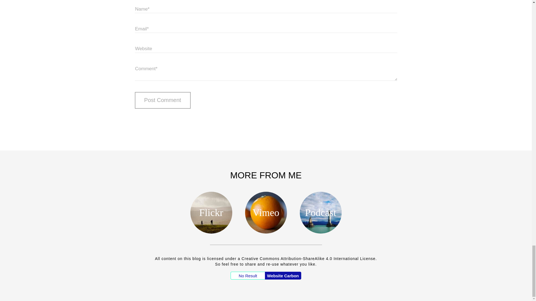 This screenshot has width=536, height=301. What do you see at coordinates (320, 212) in the screenshot?
I see `Podcast` at bounding box center [320, 212].